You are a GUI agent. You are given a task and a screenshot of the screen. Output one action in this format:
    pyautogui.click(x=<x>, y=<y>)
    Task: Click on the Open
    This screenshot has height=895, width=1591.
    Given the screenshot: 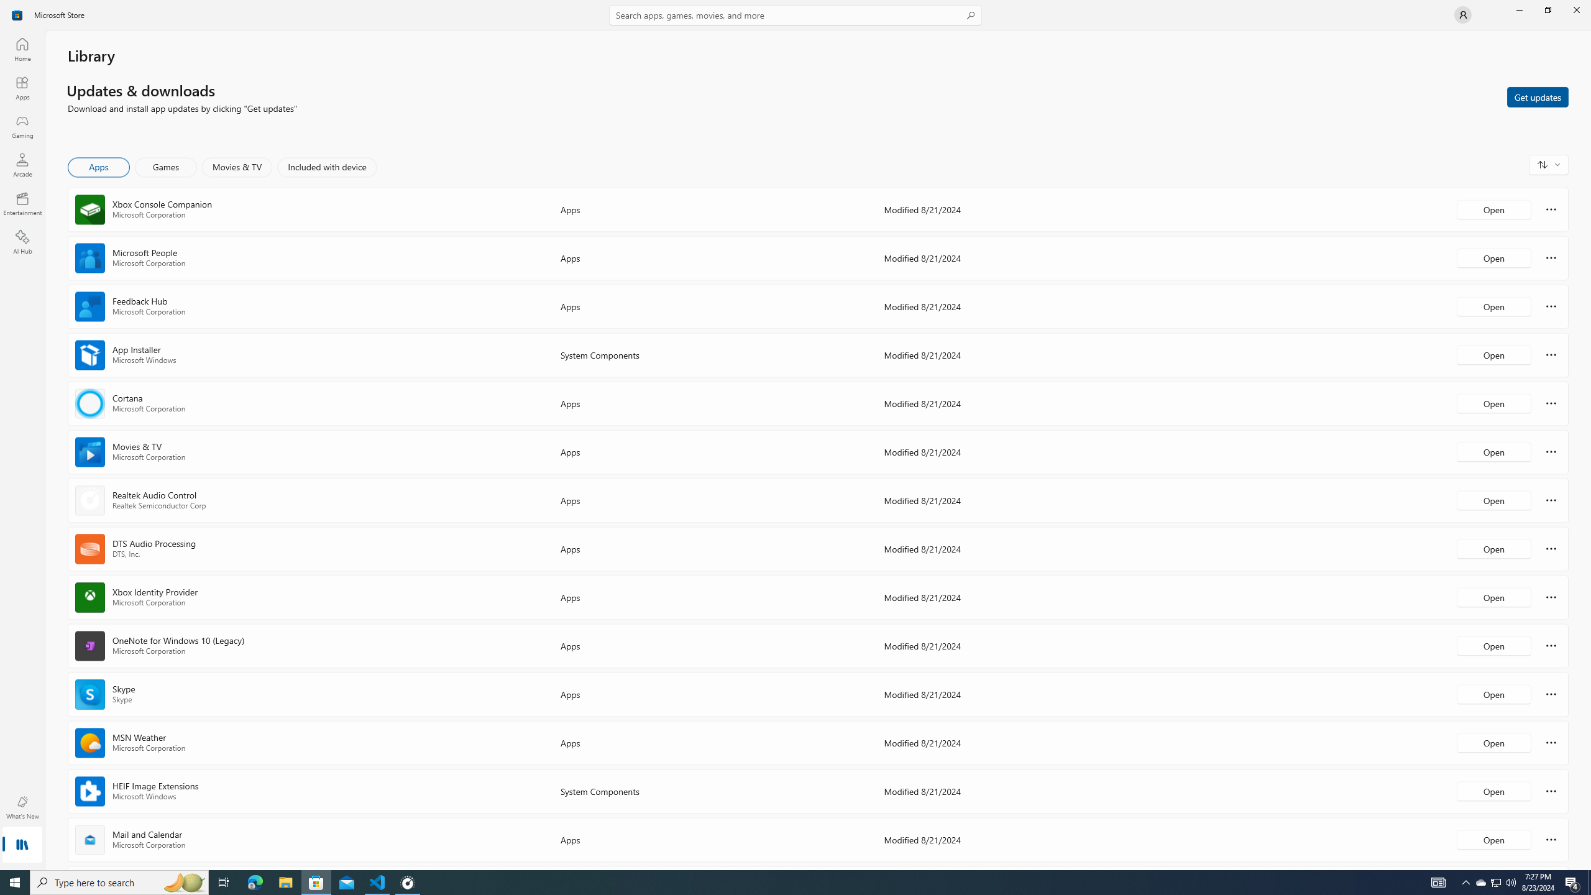 What is the action you would take?
    pyautogui.click(x=1493, y=839)
    